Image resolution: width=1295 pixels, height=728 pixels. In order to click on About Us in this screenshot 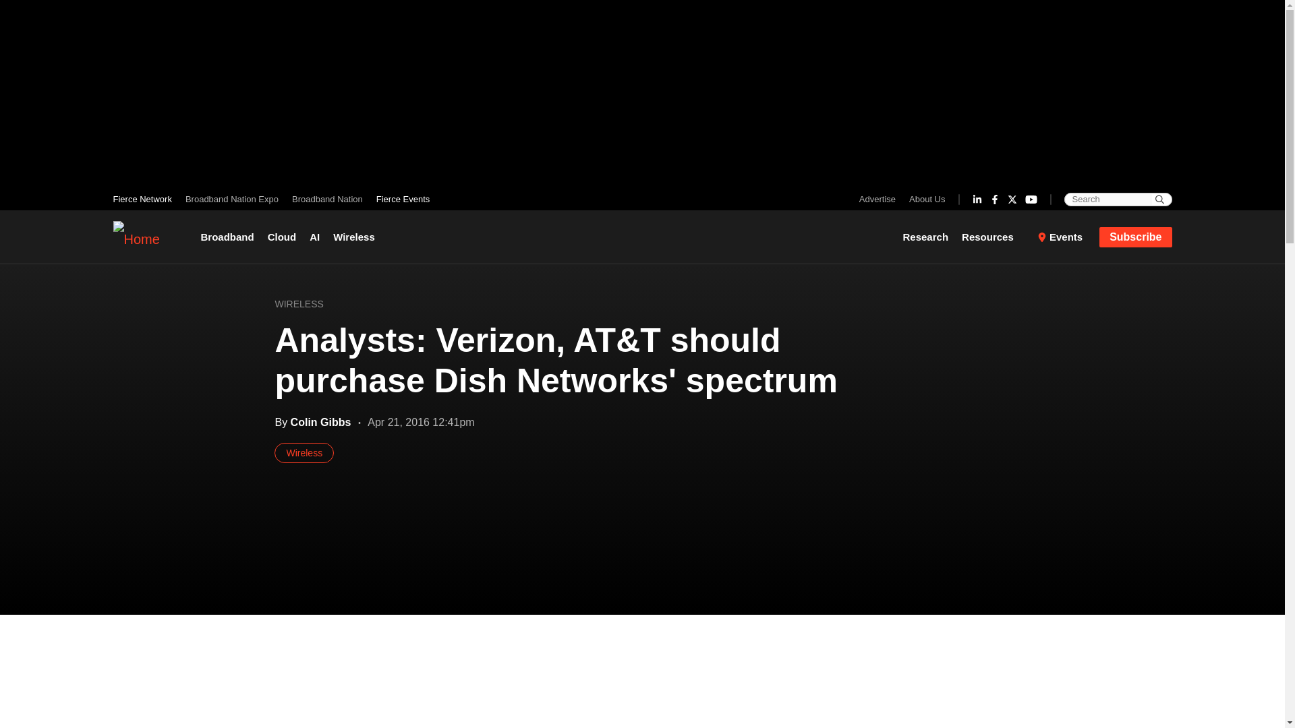, I will do `click(924, 199)`.